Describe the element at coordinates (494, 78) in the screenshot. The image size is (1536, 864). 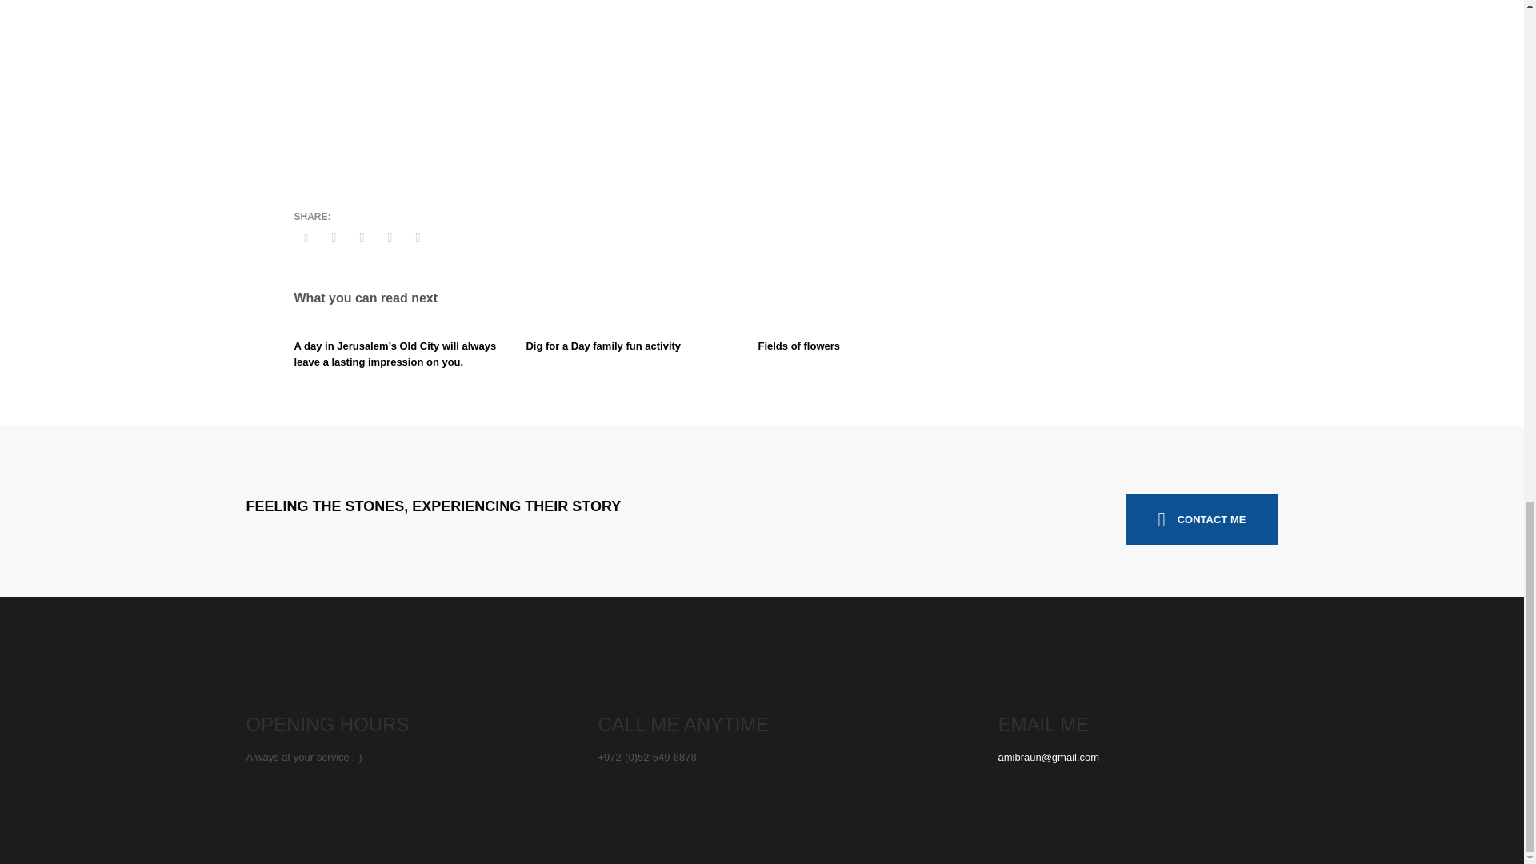
I see `Shilo` at that location.